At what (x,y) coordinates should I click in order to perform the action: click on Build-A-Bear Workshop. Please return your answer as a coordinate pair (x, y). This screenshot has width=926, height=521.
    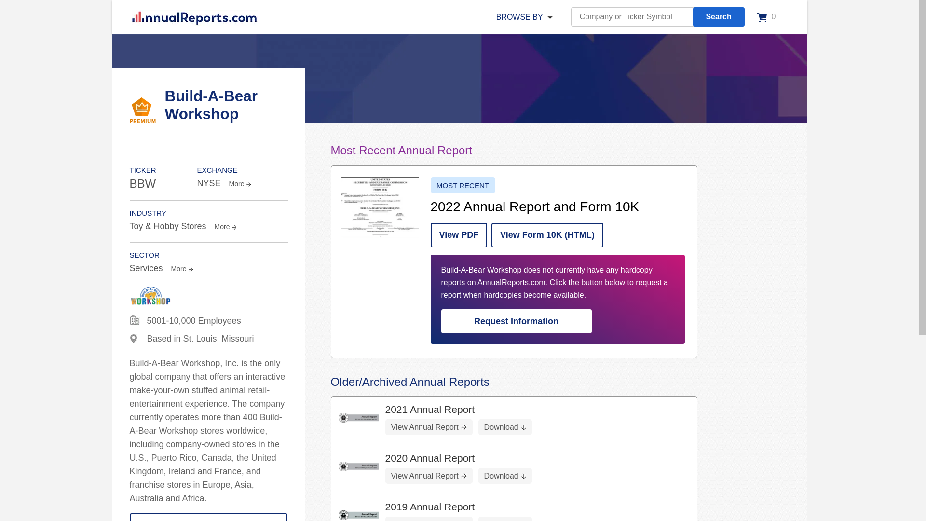
    Looking at the image, I should click on (359, 515).